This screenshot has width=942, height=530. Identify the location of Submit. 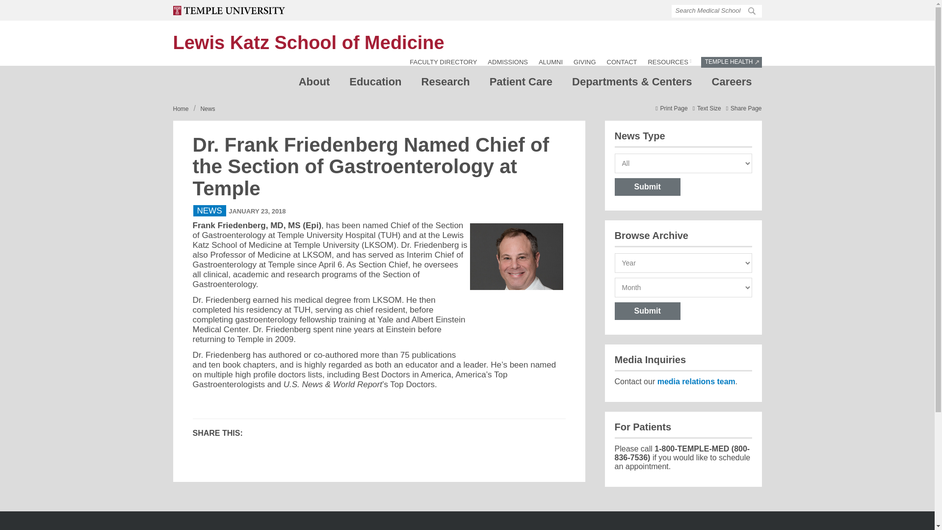
(683, 287).